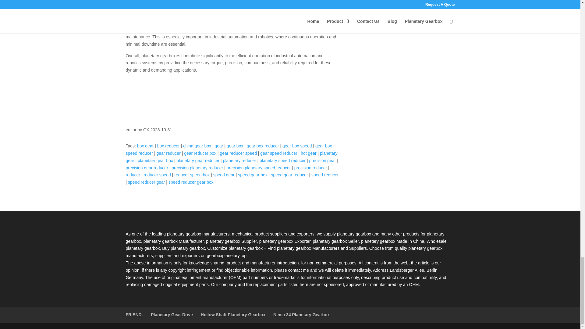  Describe the element at coordinates (168, 146) in the screenshot. I see `box reducer` at that location.